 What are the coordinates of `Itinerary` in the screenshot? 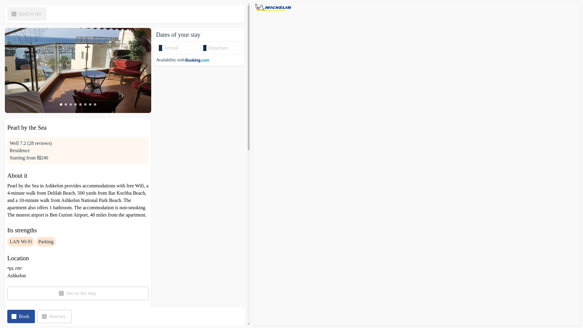 It's located at (54, 316).